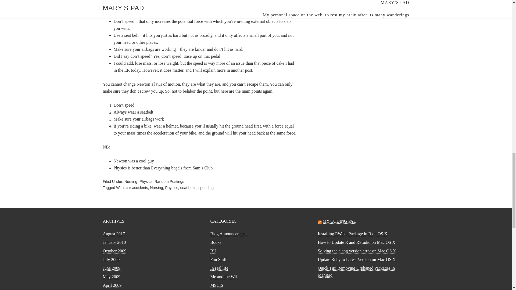 The image size is (516, 290). What do you see at coordinates (131, 182) in the screenshot?
I see `Nursing` at bounding box center [131, 182].